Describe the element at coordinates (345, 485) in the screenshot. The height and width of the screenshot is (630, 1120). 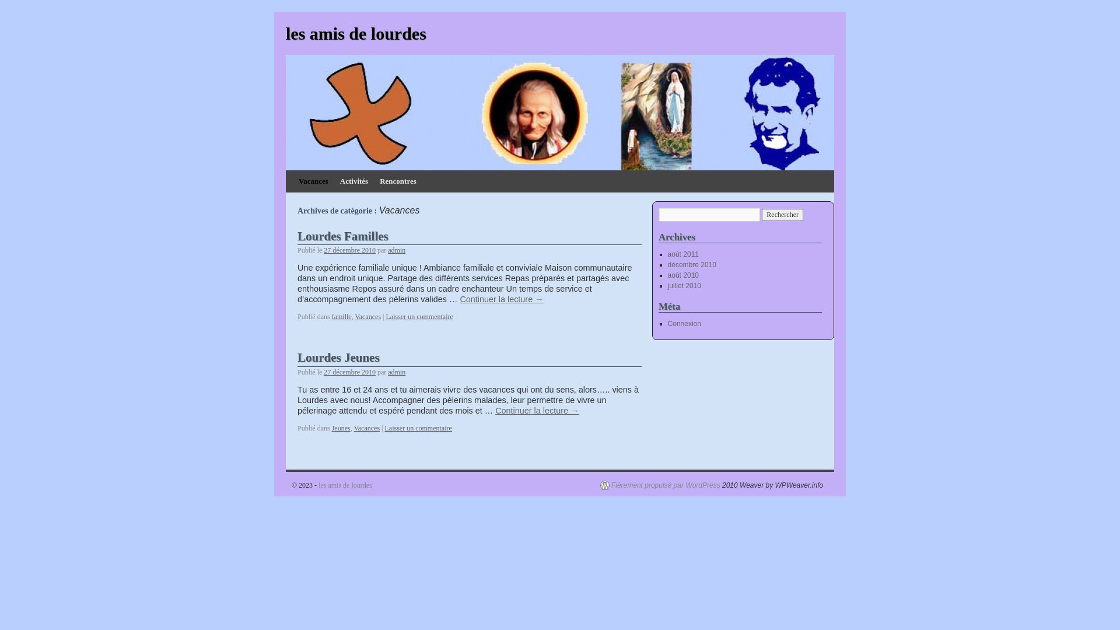
I see `les amis de lourdes` at that location.